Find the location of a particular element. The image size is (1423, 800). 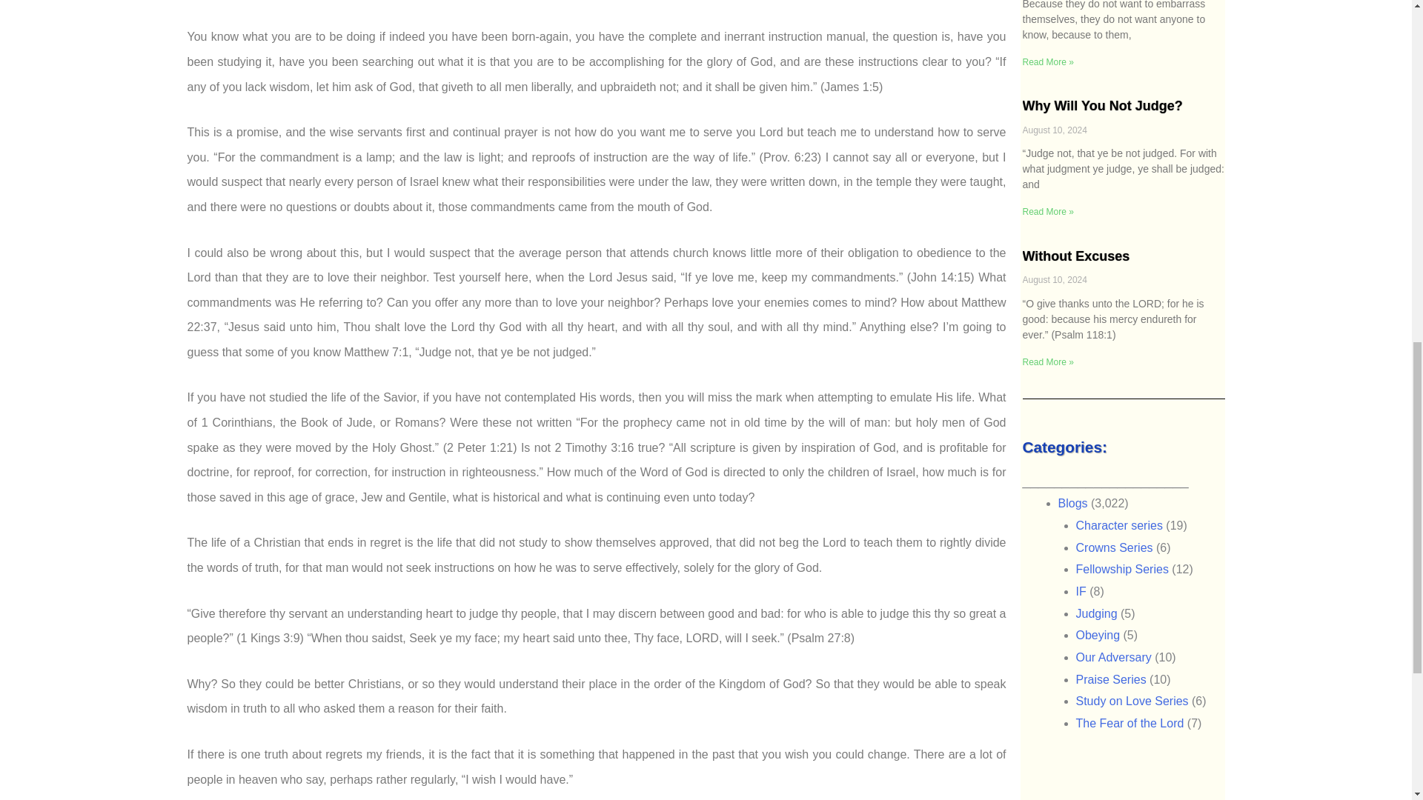

Our Adversary is located at coordinates (1113, 658).